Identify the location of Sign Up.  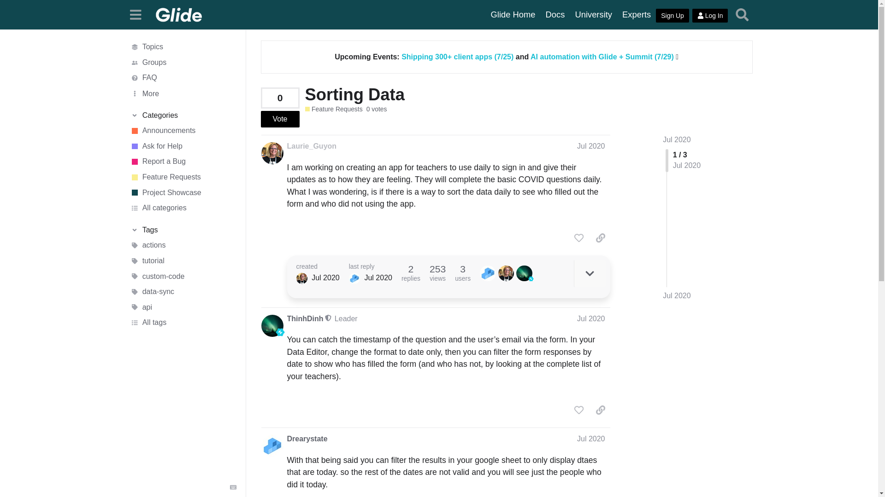
(672, 16).